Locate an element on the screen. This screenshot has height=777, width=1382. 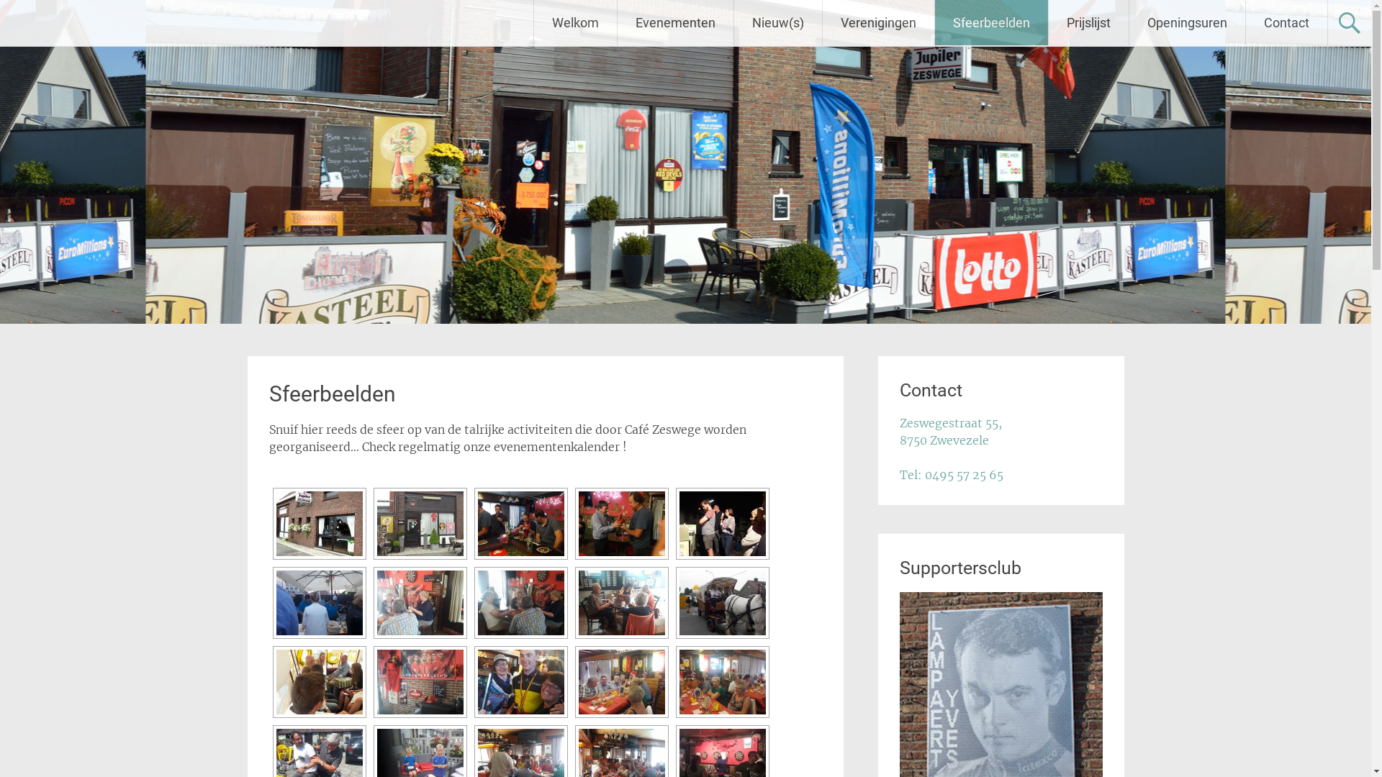
Prijslijst is located at coordinates (1088, 23).